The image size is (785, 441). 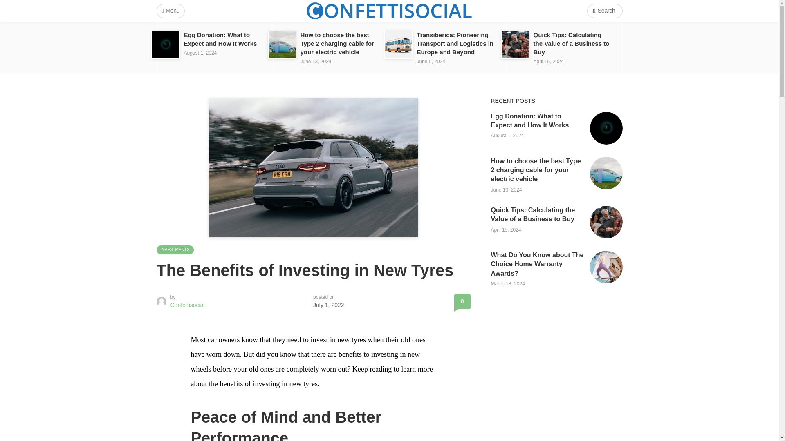 What do you see at coordinates (175, 250) in the screenshot?
I see `INVESTMENTS` at bounding box center [175, 250].